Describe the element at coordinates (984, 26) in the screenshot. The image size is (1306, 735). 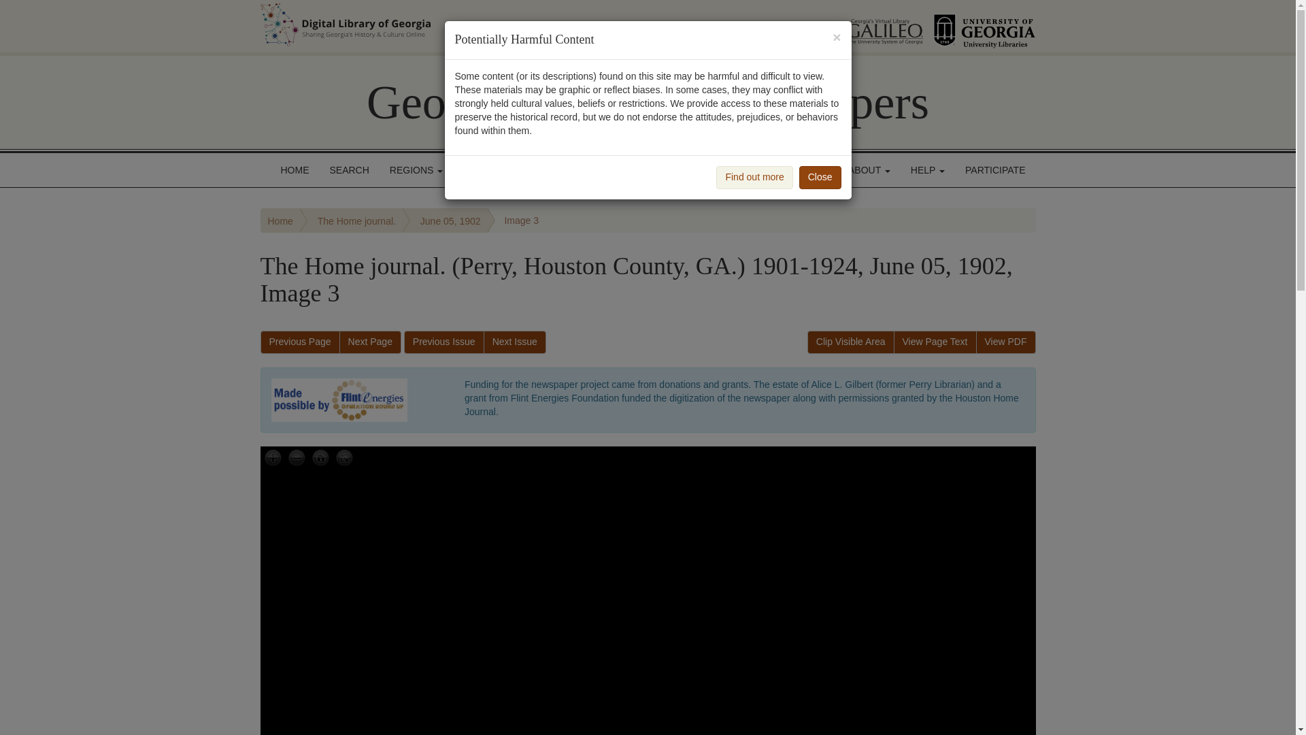
I see `UGA Libraries Homepage Link` at that location.